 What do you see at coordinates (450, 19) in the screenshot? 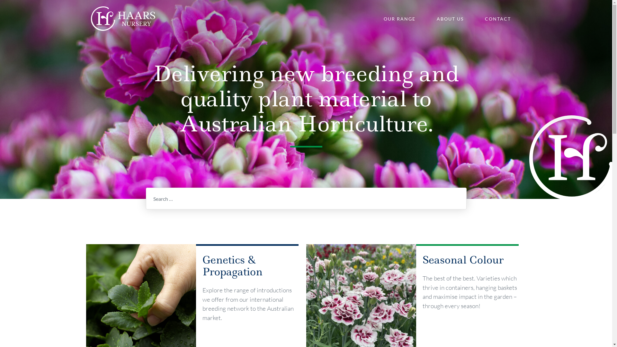
I see `ABOUT US` at bounding box center [450, 19].